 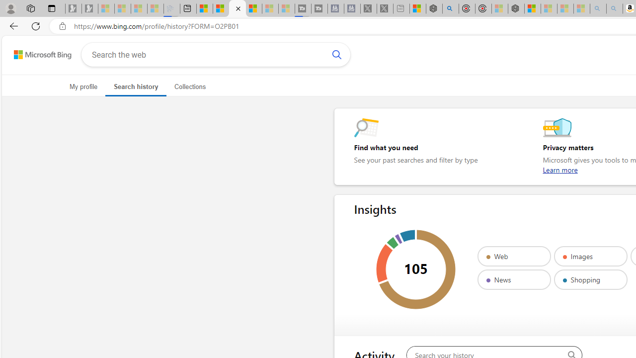 I want to click on Web, so click(x=514, y=256).